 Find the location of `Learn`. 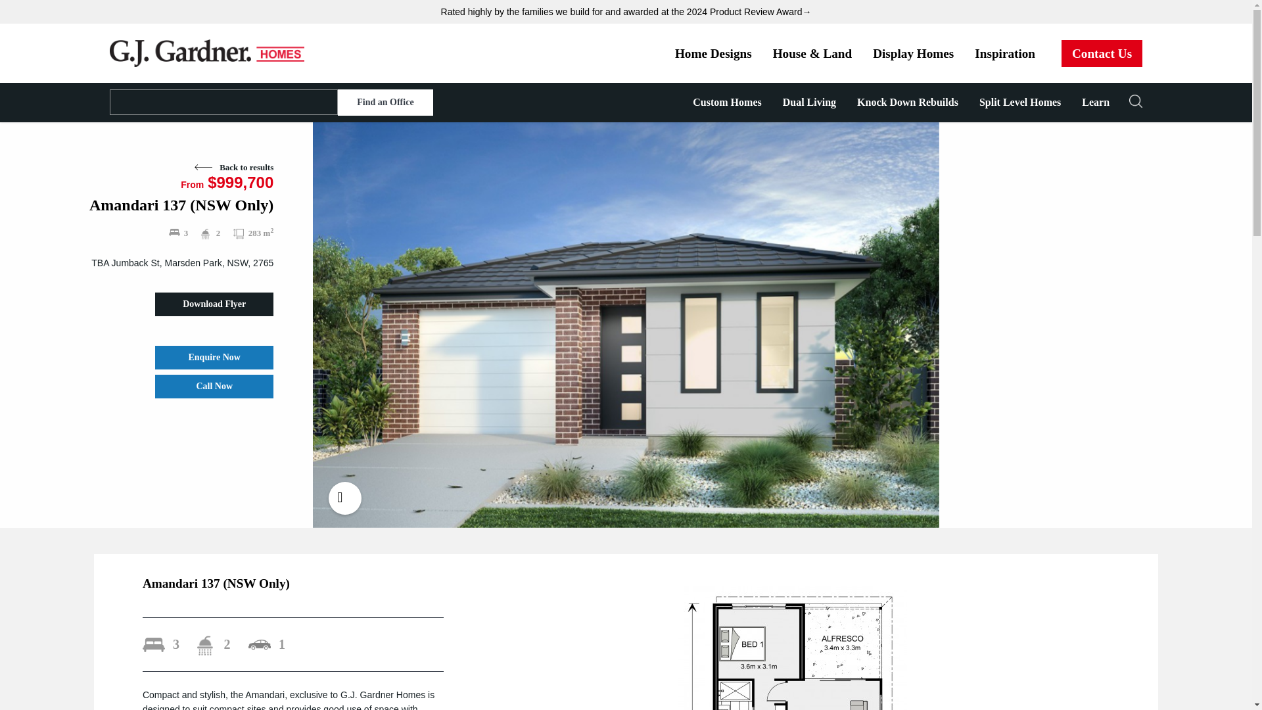

Learn is located at coordinates (1096, 103).